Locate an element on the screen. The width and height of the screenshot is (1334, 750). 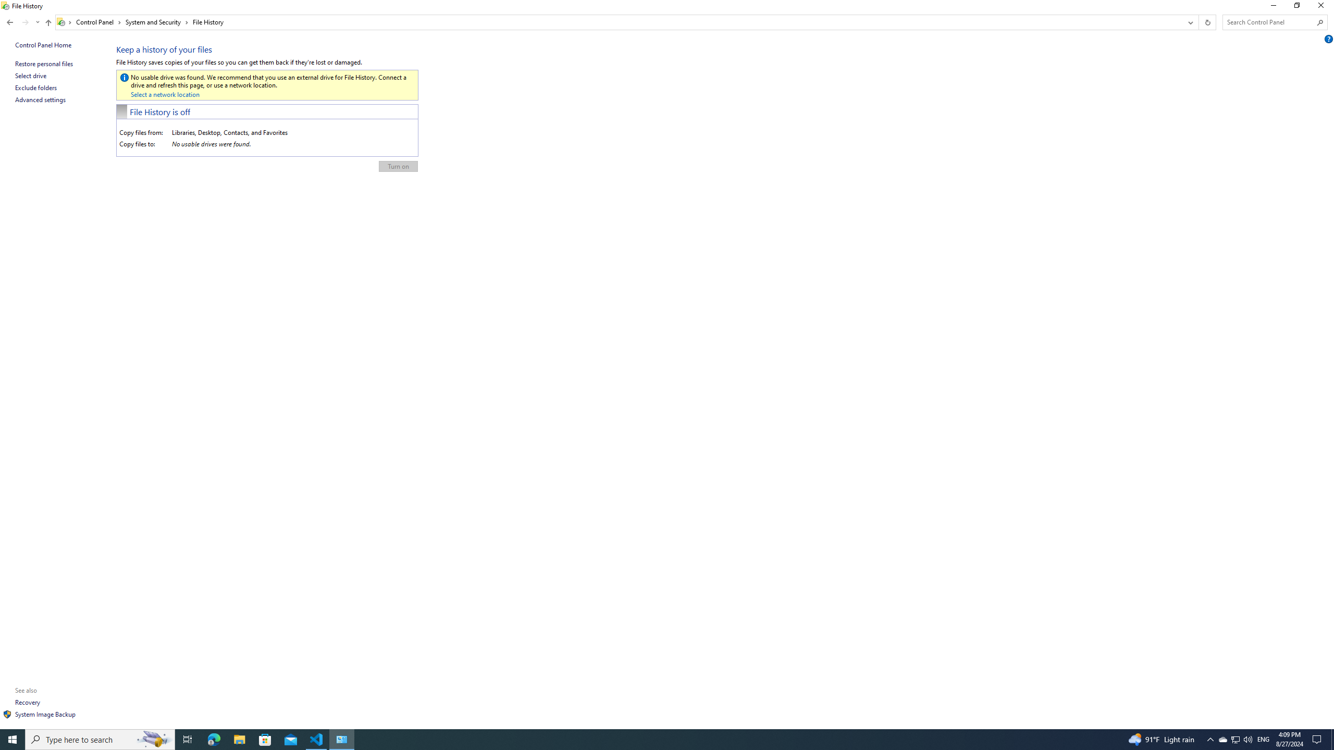
Address band toolbar is located at coordinates (1199, 22).